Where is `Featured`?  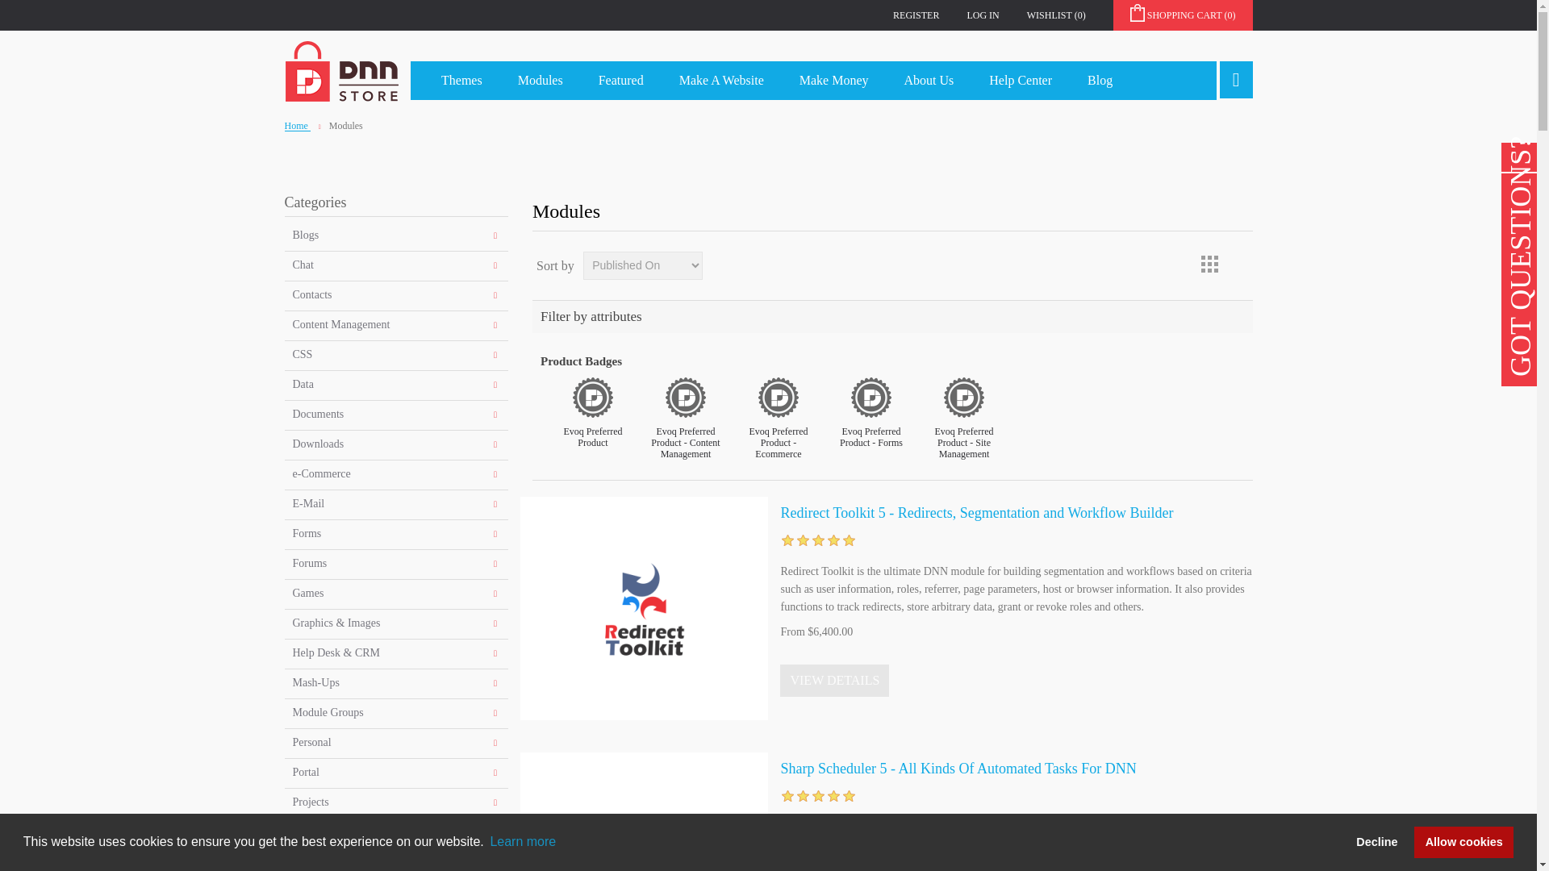
Featured is located at coordinates (621, 81).